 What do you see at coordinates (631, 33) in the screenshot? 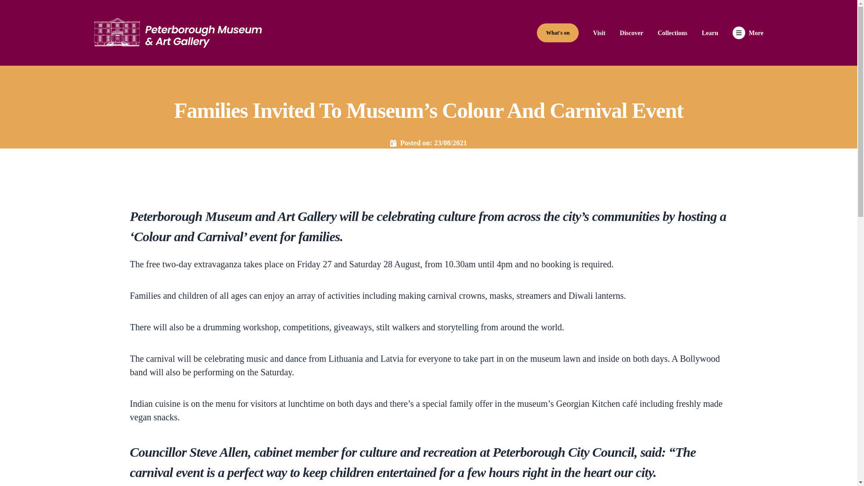
I see `Discover` at bounding box center [631, 33].